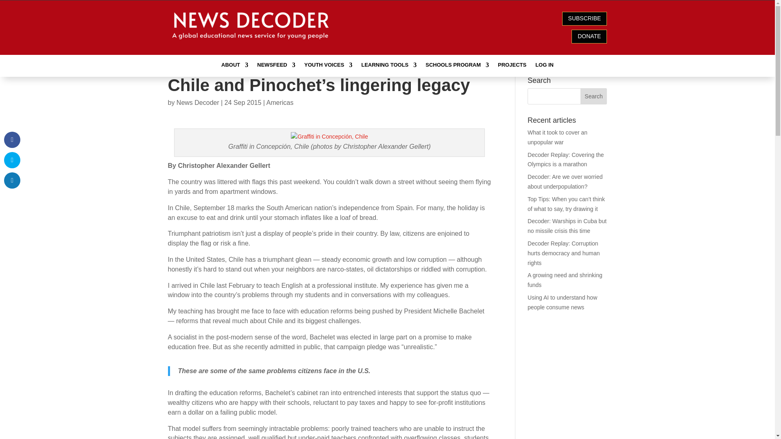 The width and height of the screenshot is (781, 439). What do you see at coordinates (328, 67) in the screenshot?
I see `YOUTH VOICES` at bounding box center [328, 67].